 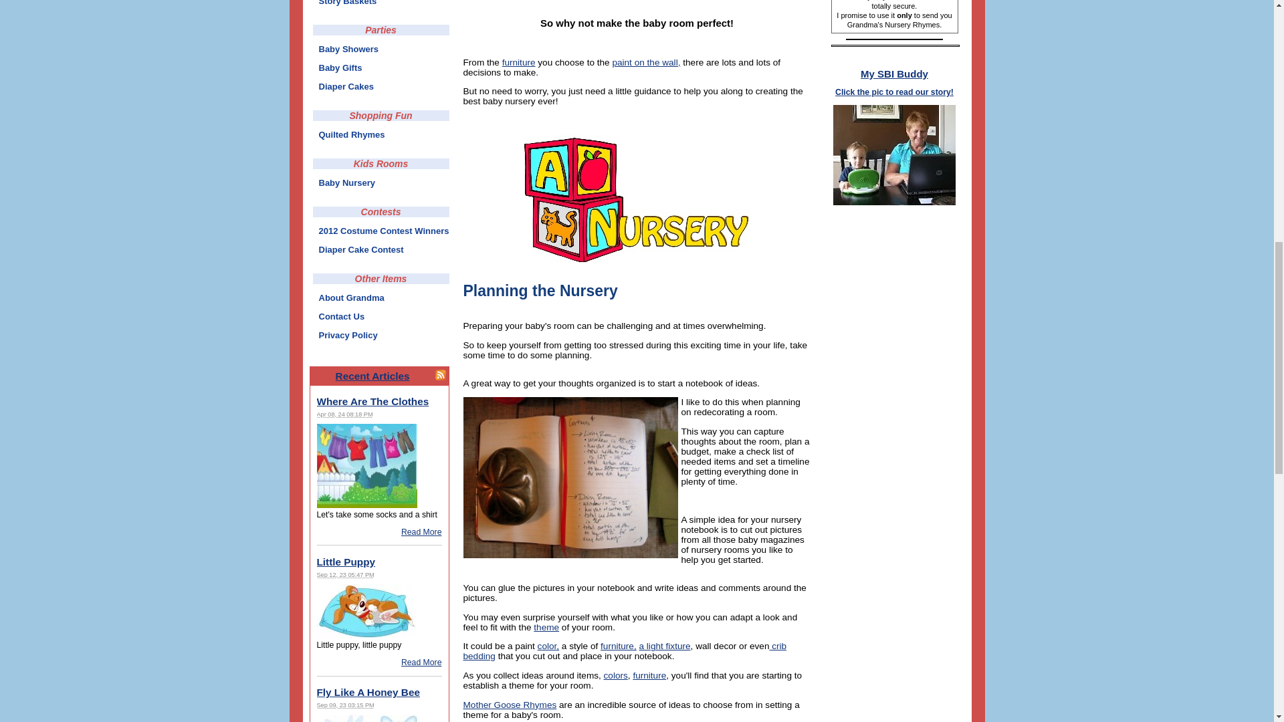 I want to click on furniture, so click(x=518, y=63).